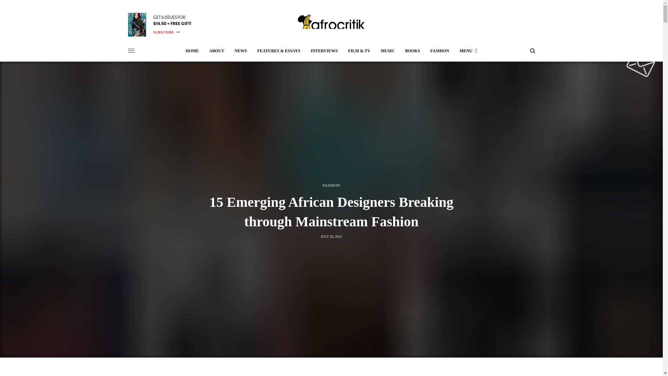 The image size is (668, 376). What do you see at coordinates (439, 51) in the screenshot?
I see `FASHION` at bounding box center [439, 51].